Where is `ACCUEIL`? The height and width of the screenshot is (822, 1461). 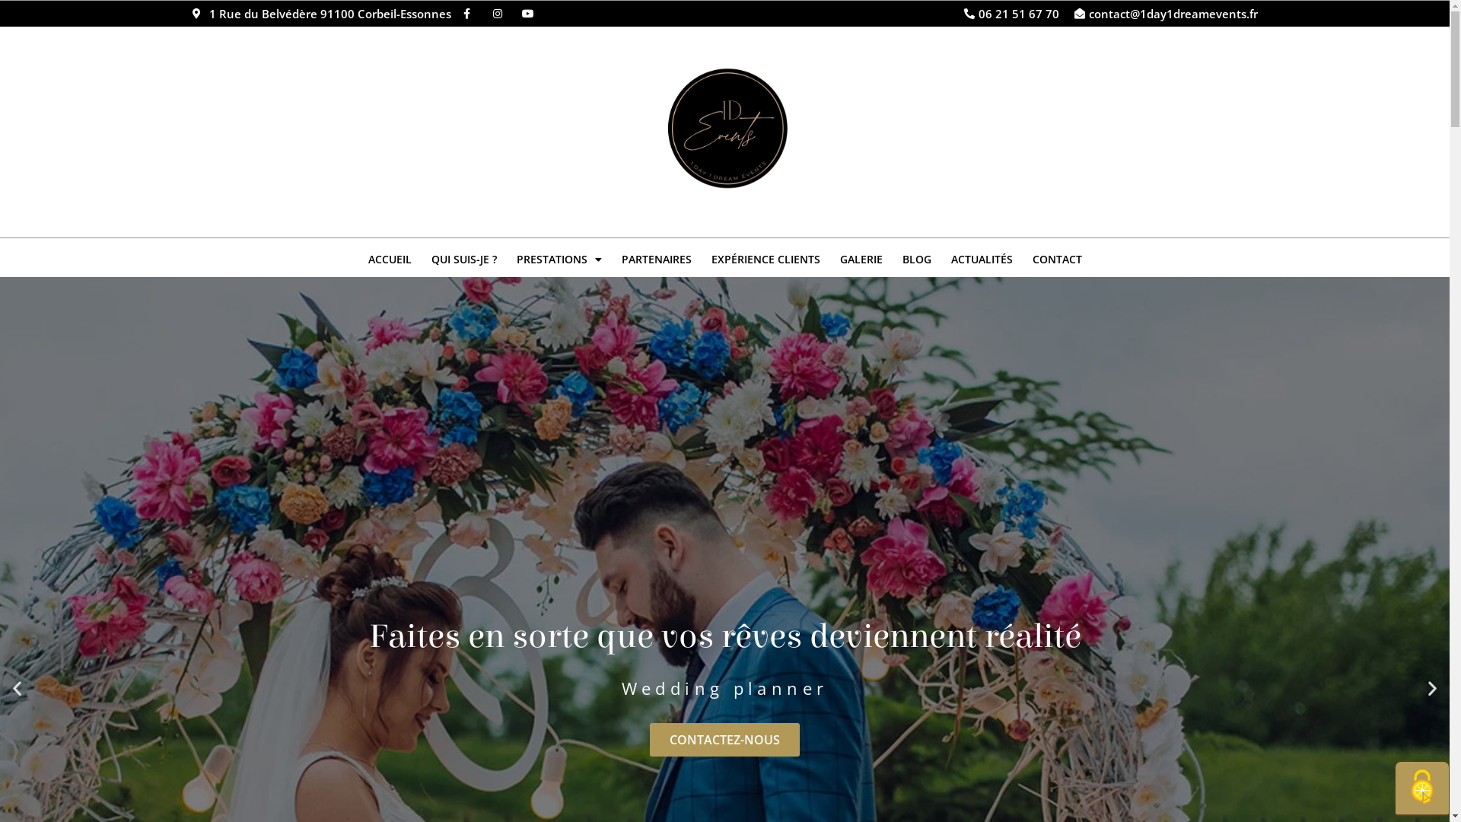 ACCUEIL is located at coordinates (390, 260).